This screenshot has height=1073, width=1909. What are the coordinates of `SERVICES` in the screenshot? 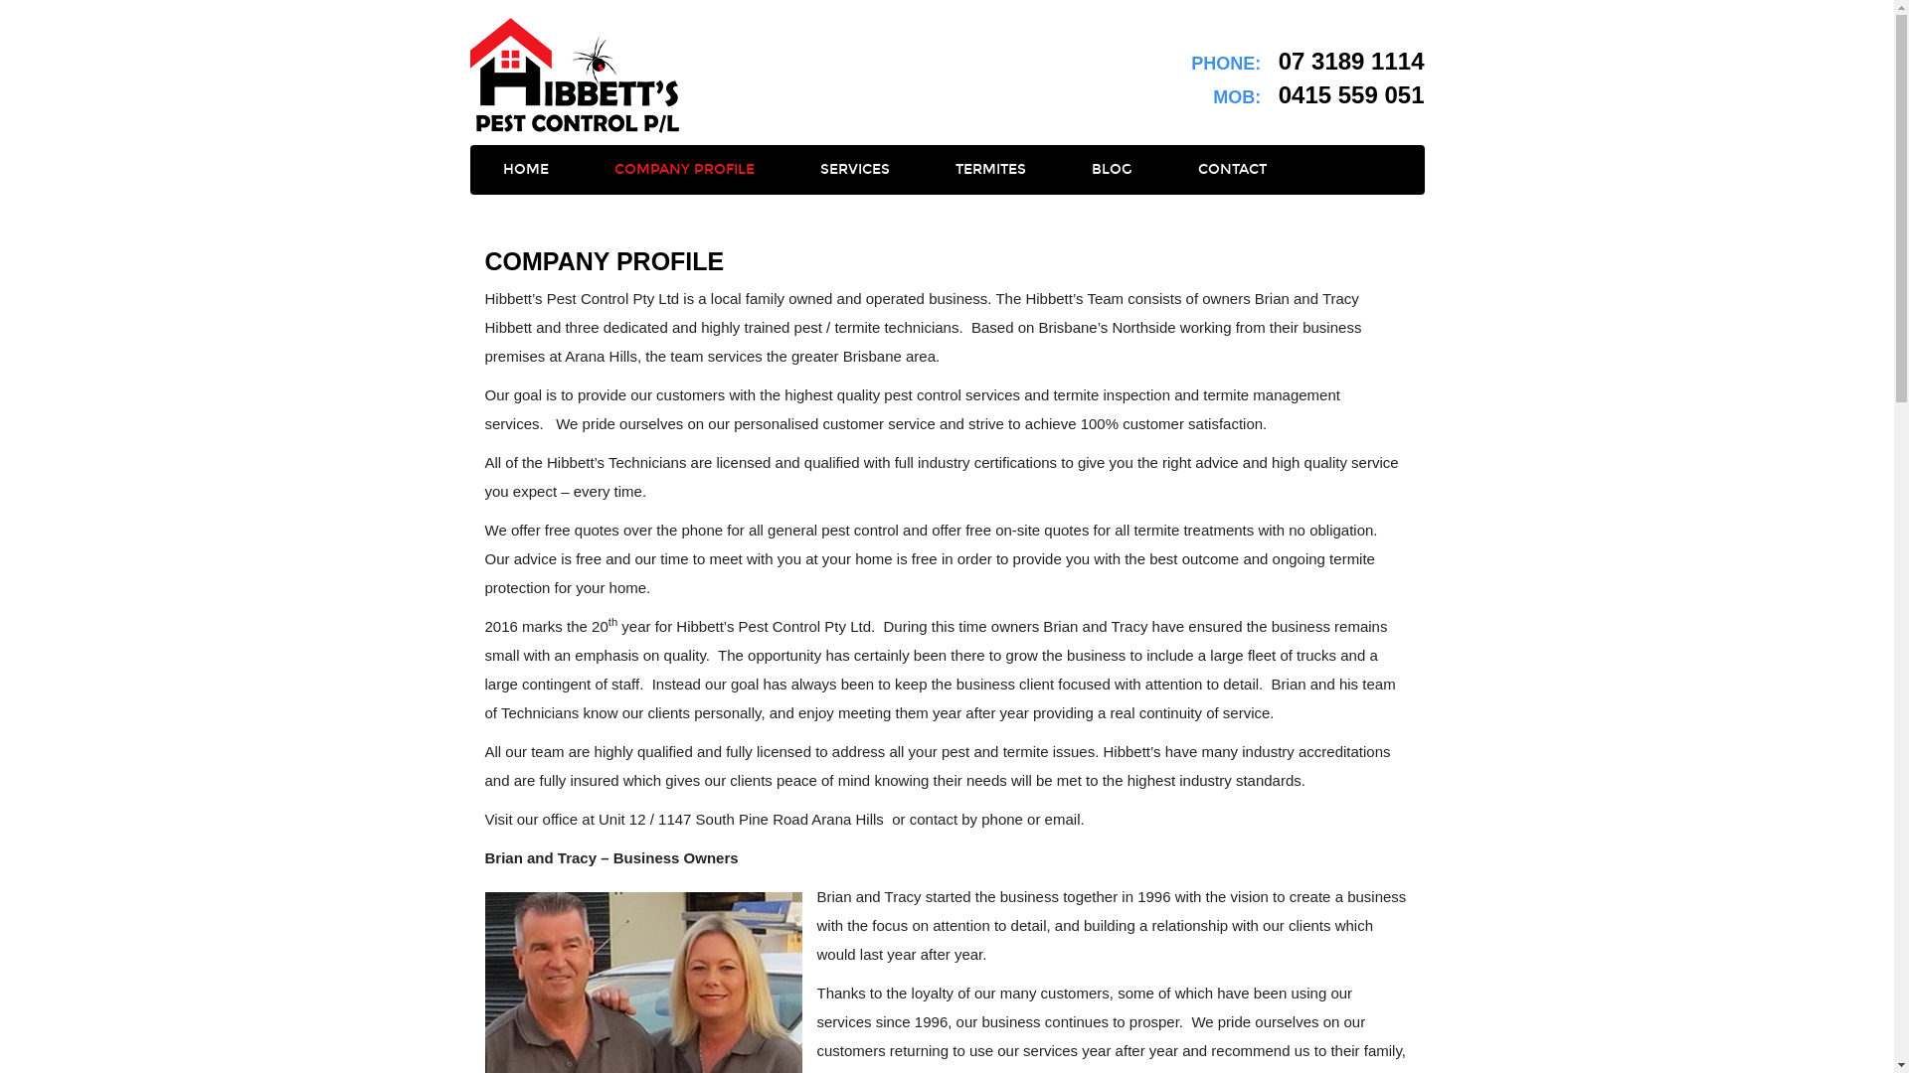 It's located at (855, 170).